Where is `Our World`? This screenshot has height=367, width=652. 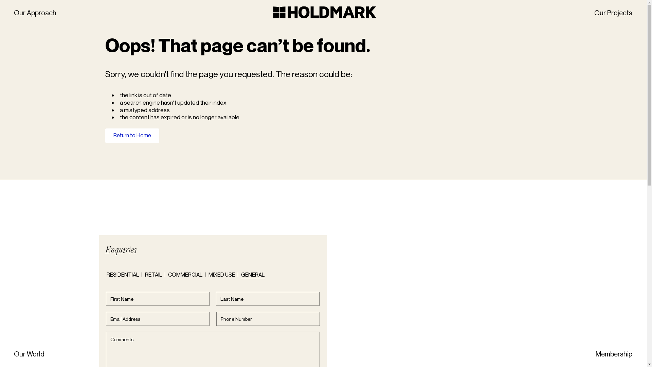
Our World is located at coordinates (29, 354).